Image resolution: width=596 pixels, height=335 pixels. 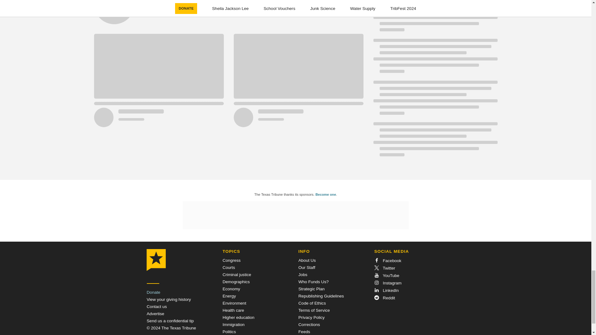 I want to click on Advertise, so click(x=155, y=314).